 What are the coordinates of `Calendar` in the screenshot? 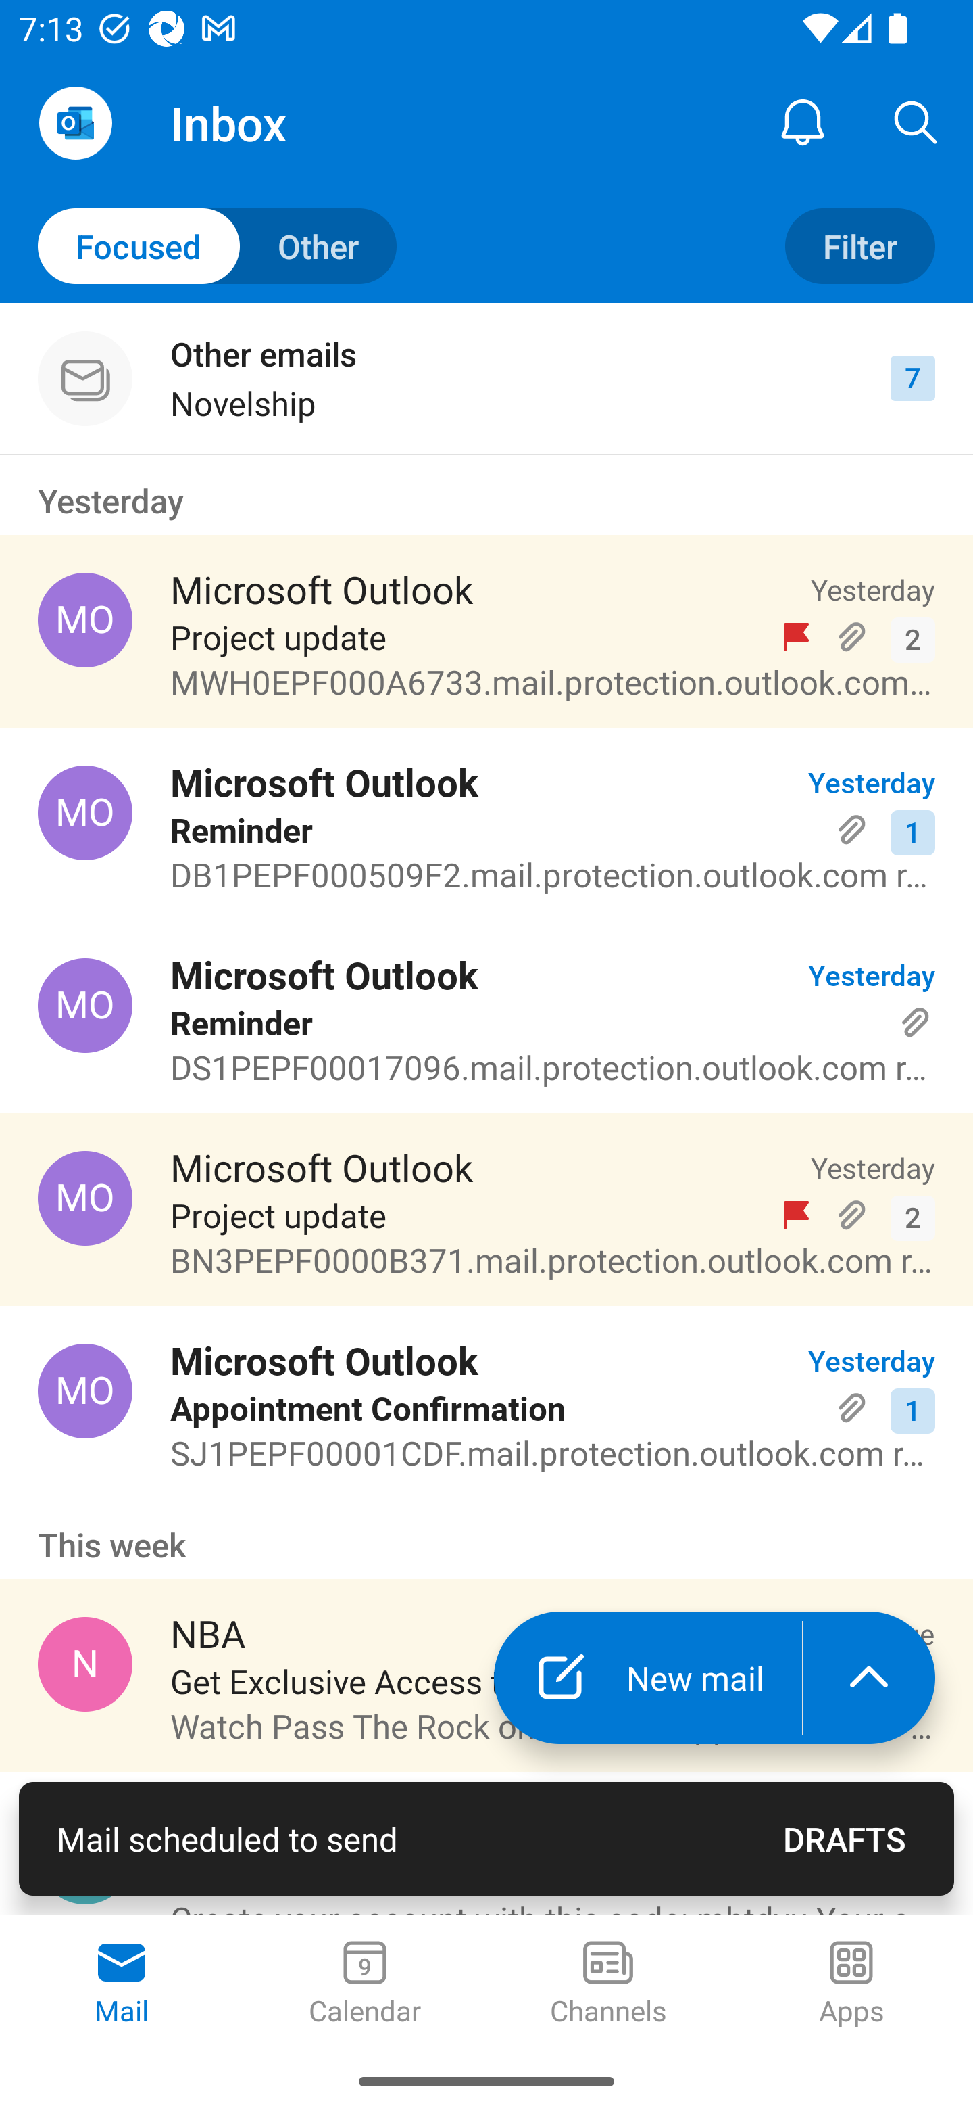 It's located at (365, 1984).